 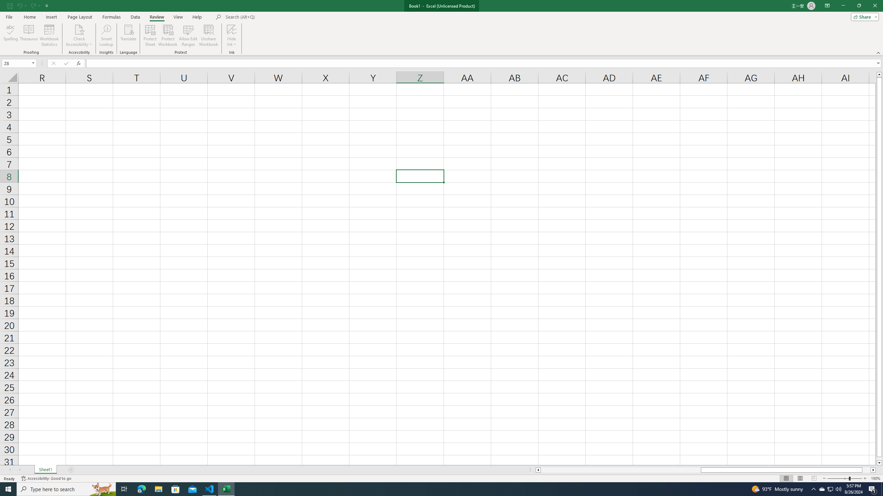 What do you see at coordinates (197, 17) in the screenshot?
I see `Help` at bounding box center [197, 17].